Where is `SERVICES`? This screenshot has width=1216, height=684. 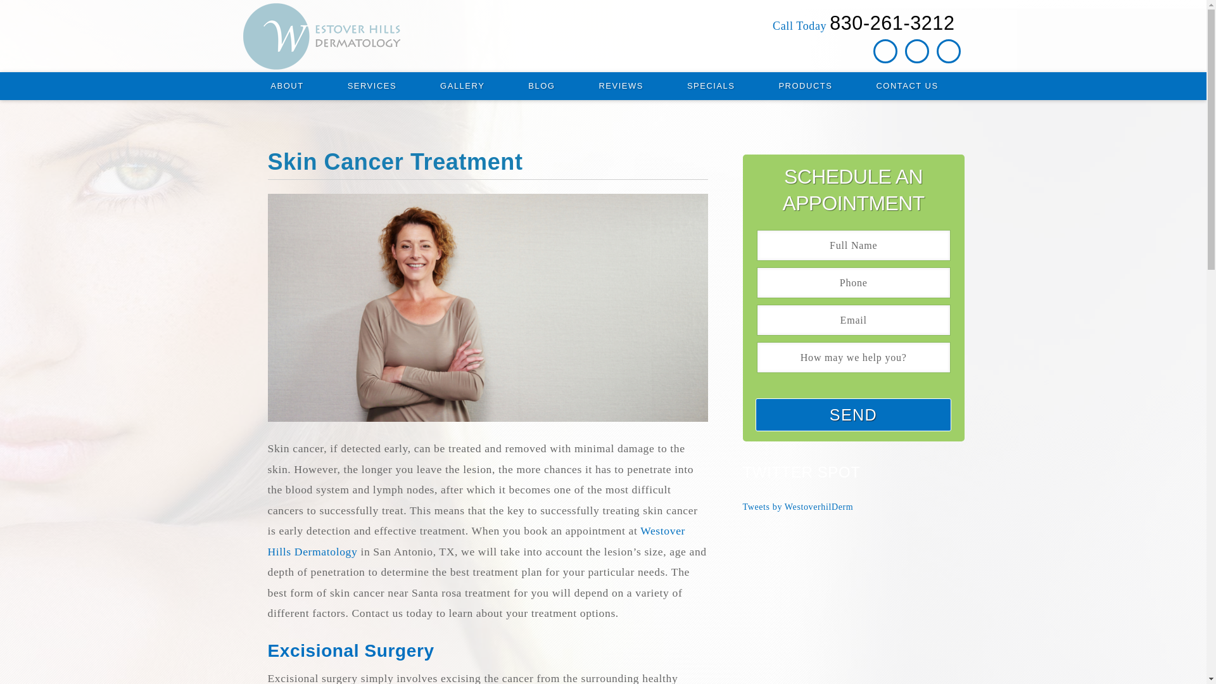
SERVICES is located at coordinates (372, 86).